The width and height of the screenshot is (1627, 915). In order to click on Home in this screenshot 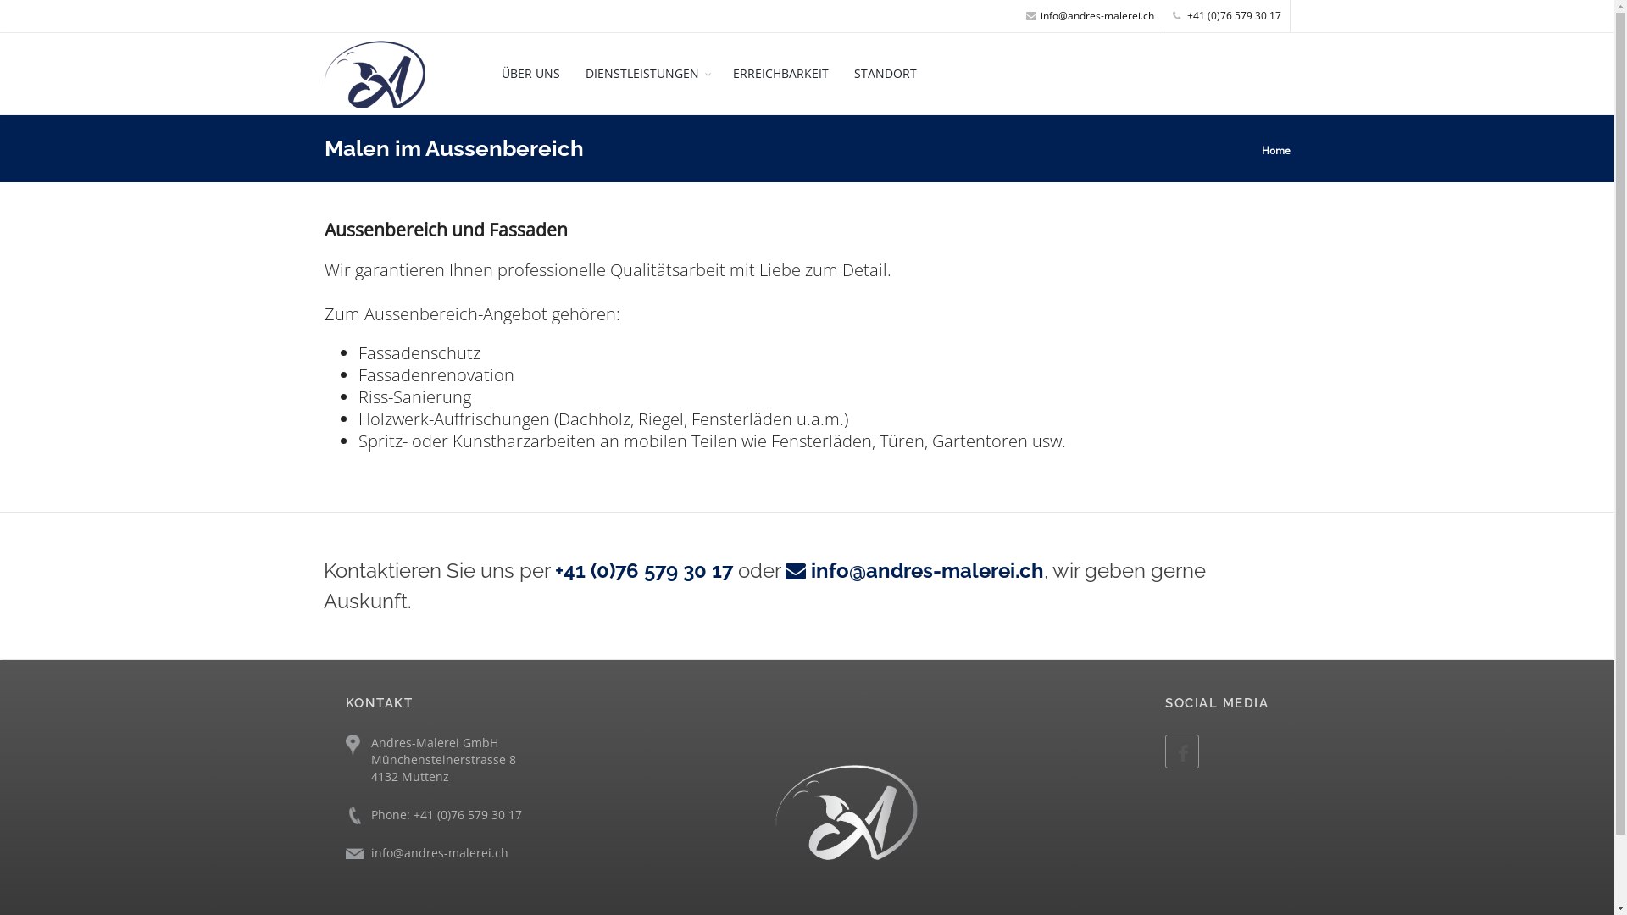, I will do `click(1275, 149)`.